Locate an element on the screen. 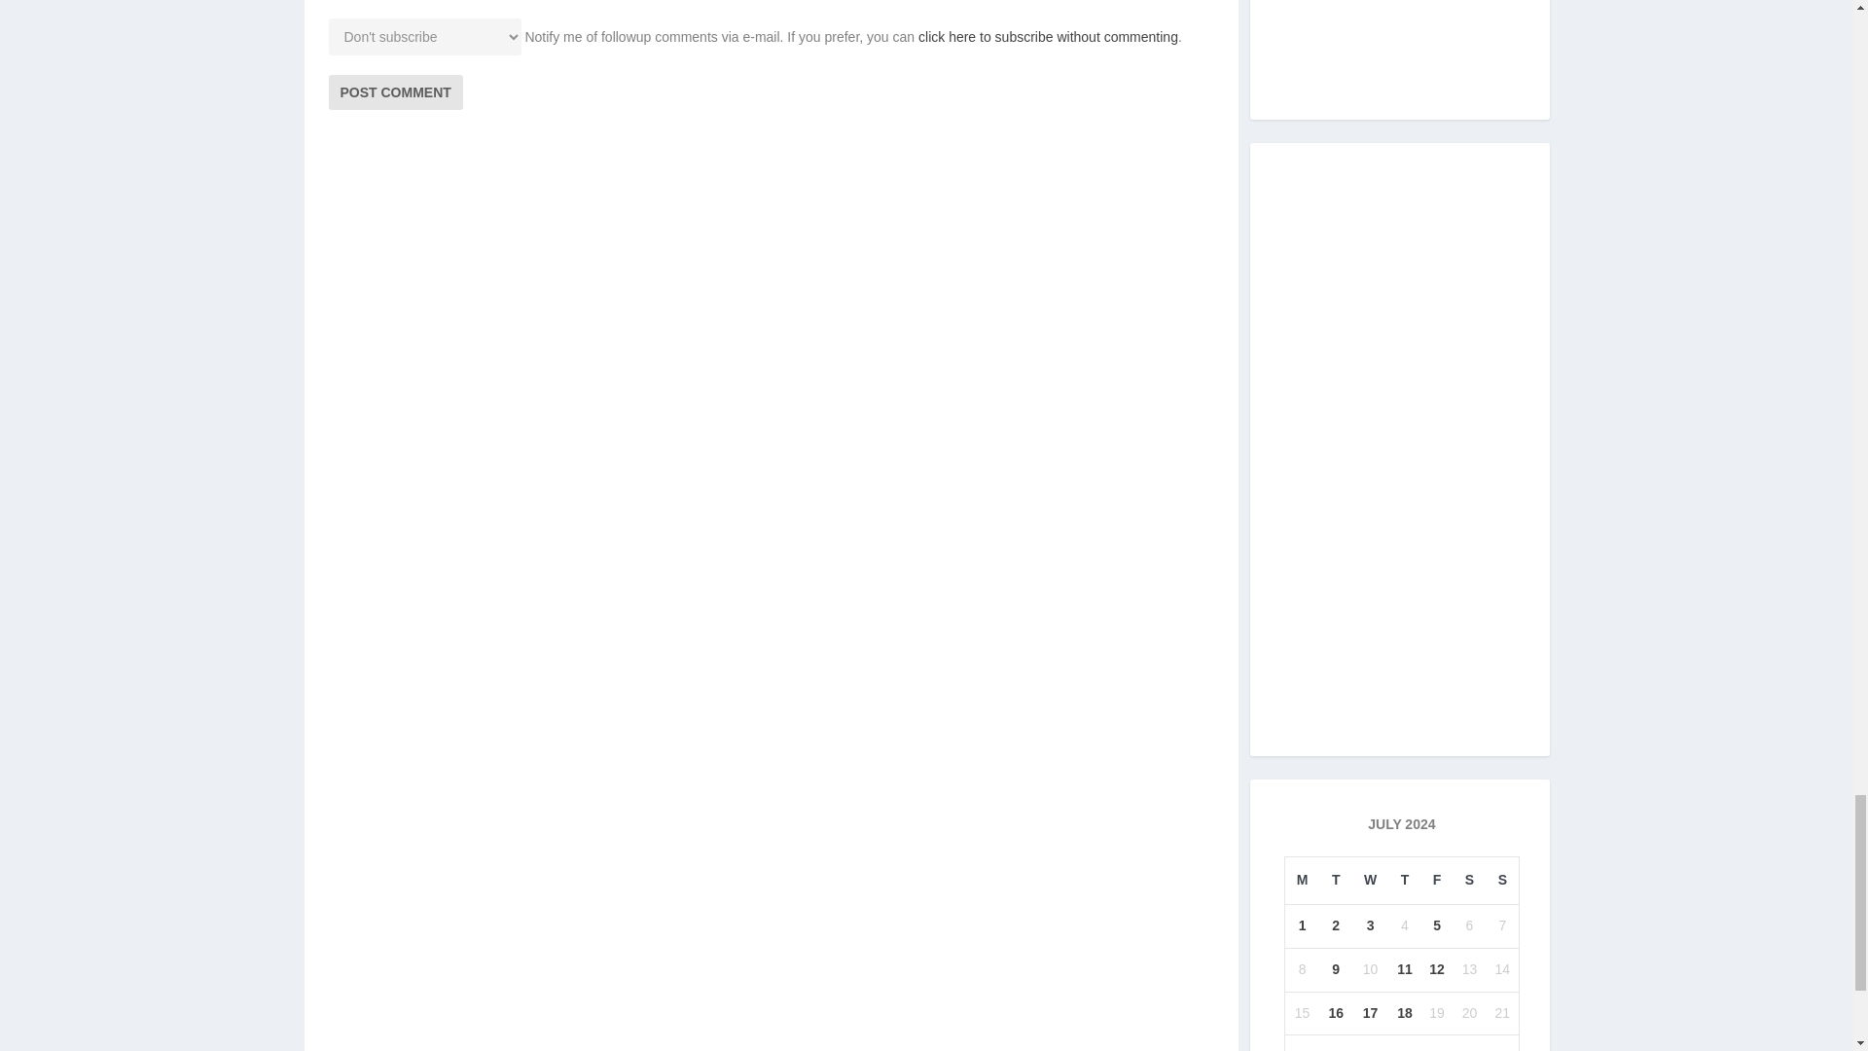  Post Comment is located at coordinates (395, 91).